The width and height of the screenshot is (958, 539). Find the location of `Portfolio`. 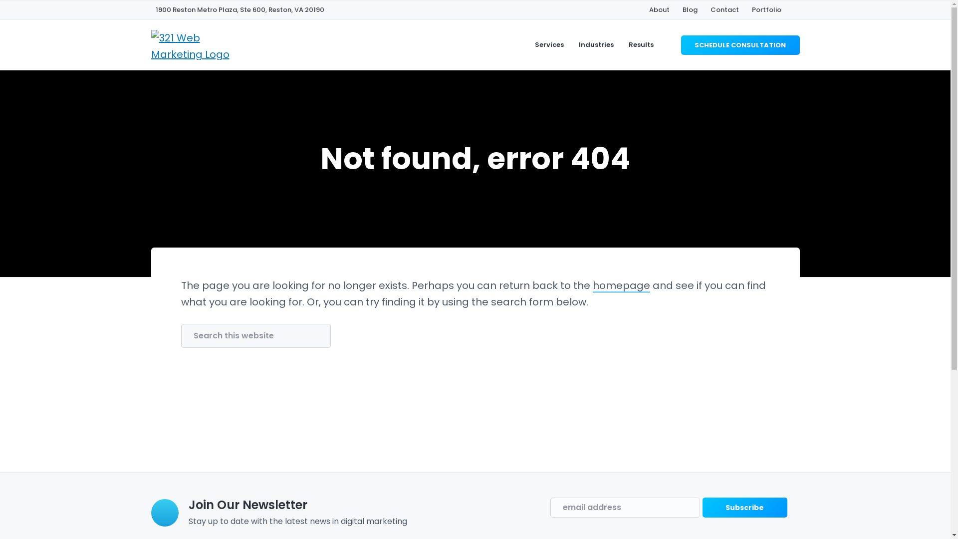

Portfolio is located at coordinates (766, 10).